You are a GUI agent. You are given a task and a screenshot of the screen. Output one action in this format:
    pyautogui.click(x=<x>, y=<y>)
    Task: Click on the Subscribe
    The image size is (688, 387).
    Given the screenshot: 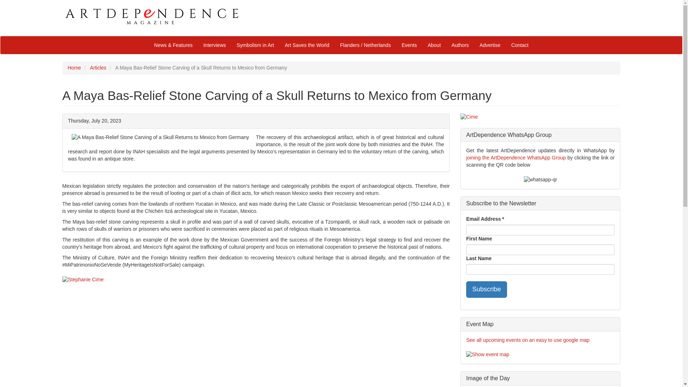 What is the action you would take?
    pyautogui.click(x=487, y=290)
    